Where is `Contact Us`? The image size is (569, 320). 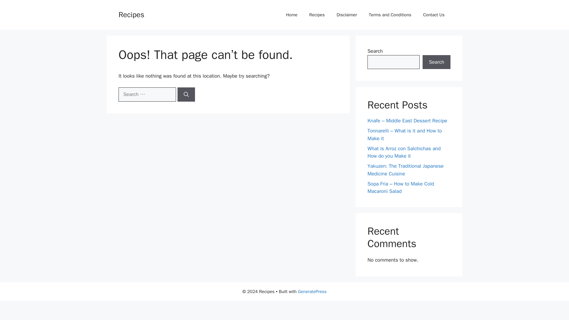 Contact Us is located at coordinates (434, 15).